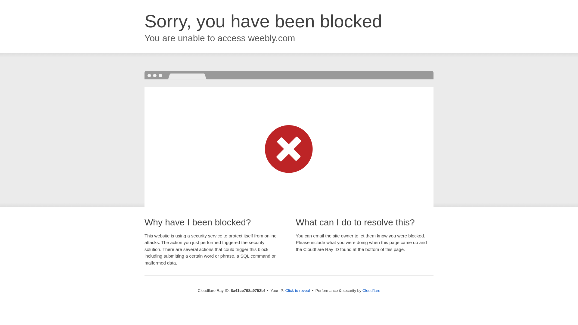 This screenshot has width=578, height=325. What do you see at coordinates (371, 290) in the screenshot?
I see `Cloudflare` at bounding box center [371, 290].